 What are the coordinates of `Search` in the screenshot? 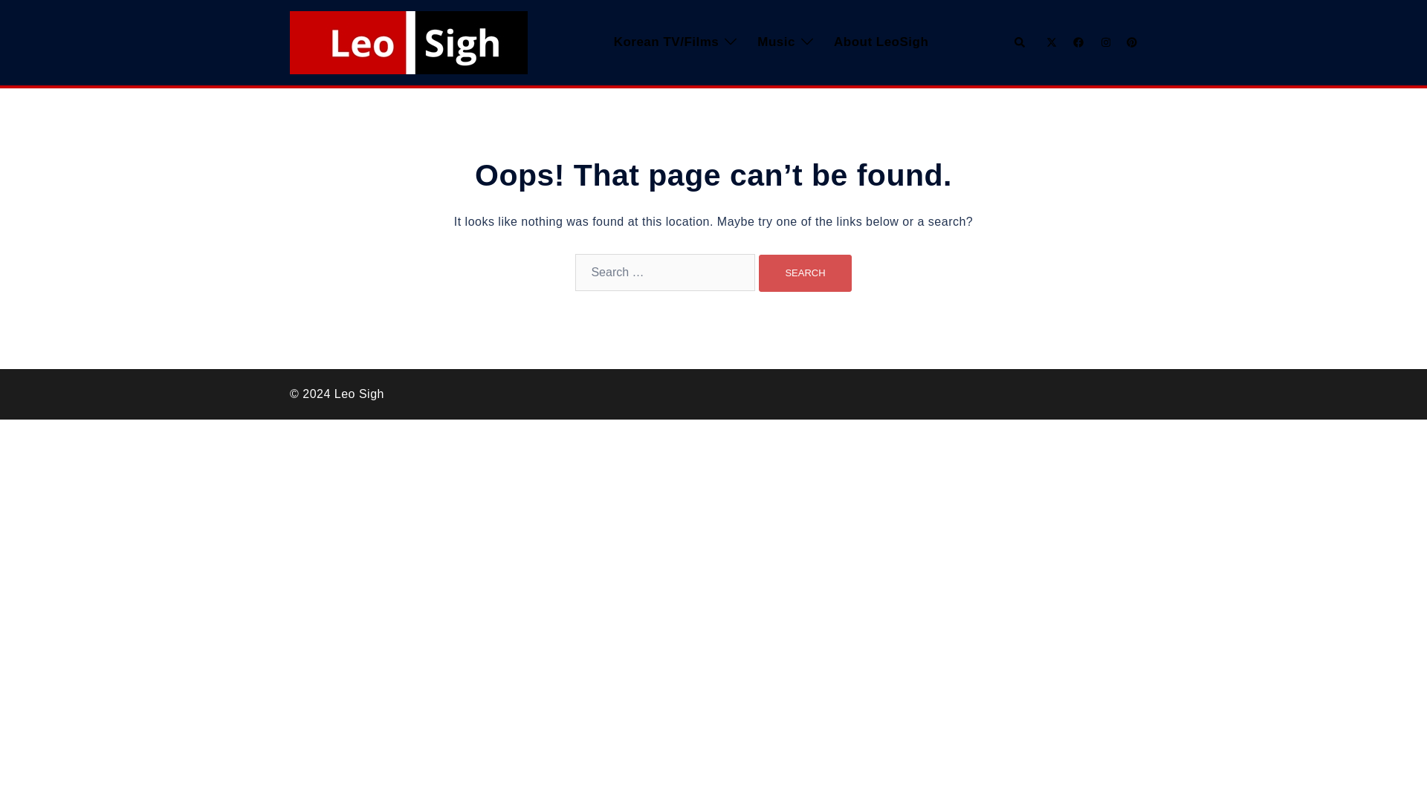 It's located at (1020, 42).